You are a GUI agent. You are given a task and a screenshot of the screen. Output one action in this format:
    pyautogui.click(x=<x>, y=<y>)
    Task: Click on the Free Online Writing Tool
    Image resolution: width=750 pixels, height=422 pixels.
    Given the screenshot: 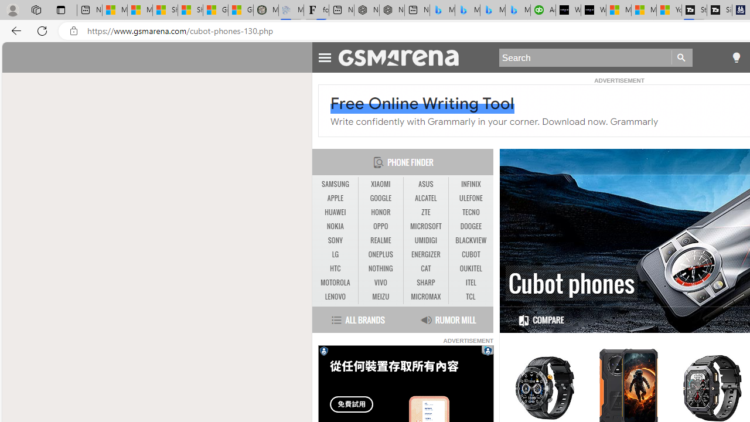 What is the action you would take?
    pyautogui.click(x=422, y=103)
    